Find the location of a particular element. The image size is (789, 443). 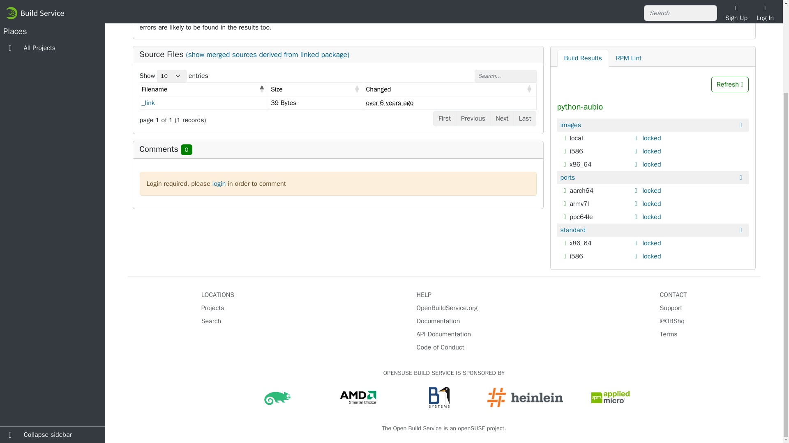

Checkout Package is located at coordinates (581, 7).